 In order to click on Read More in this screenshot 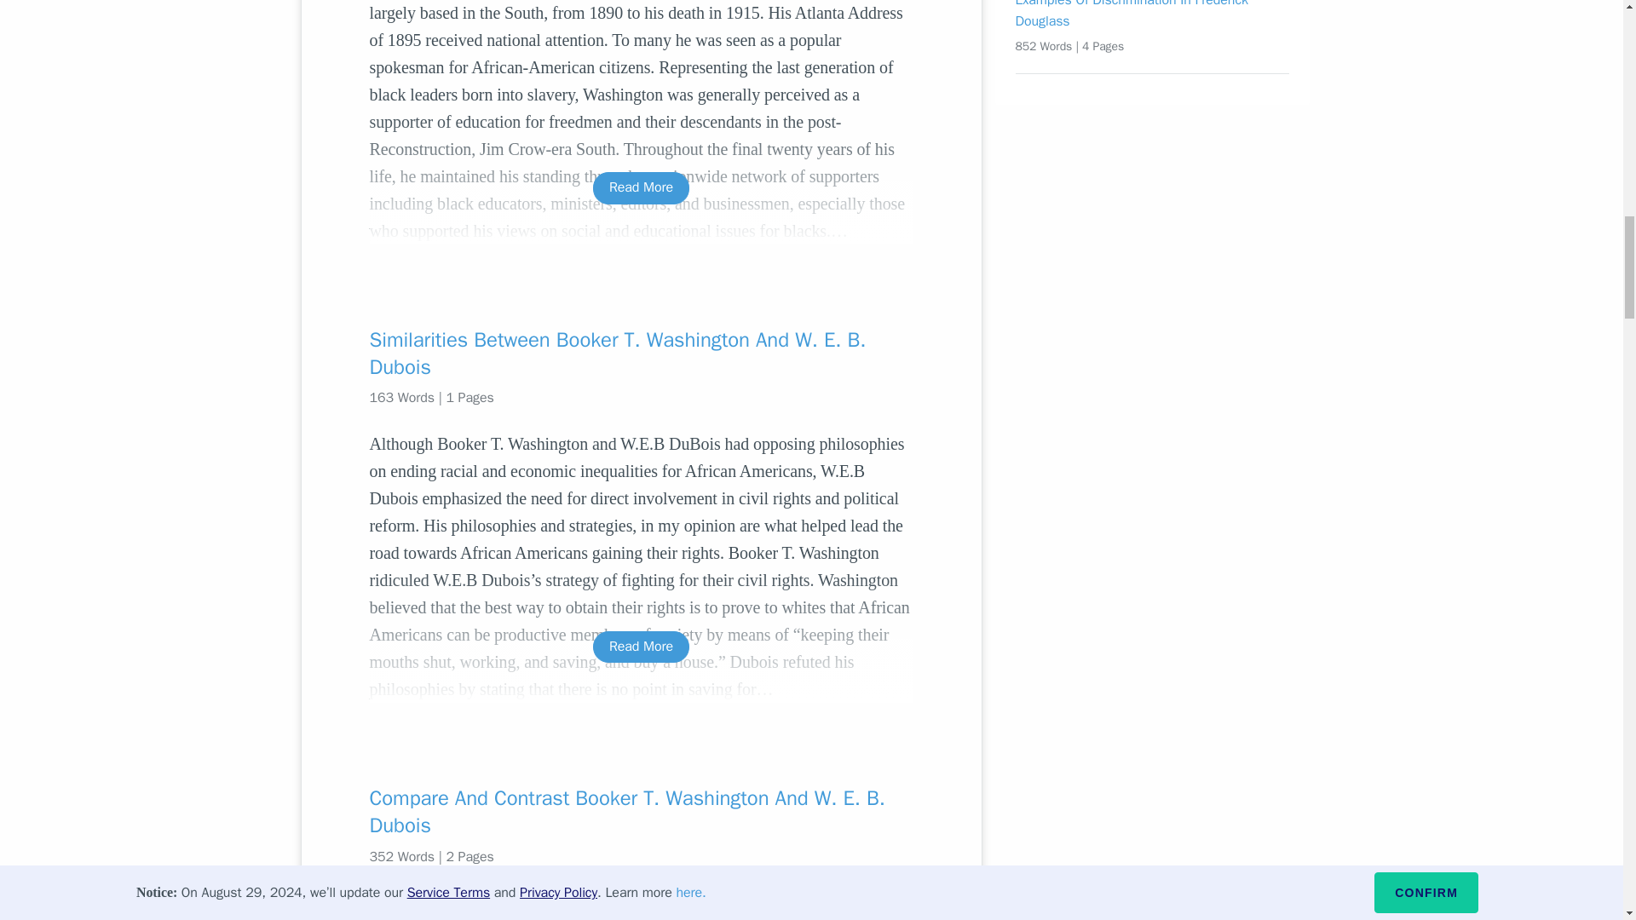, I will do `click(641, 187)`.